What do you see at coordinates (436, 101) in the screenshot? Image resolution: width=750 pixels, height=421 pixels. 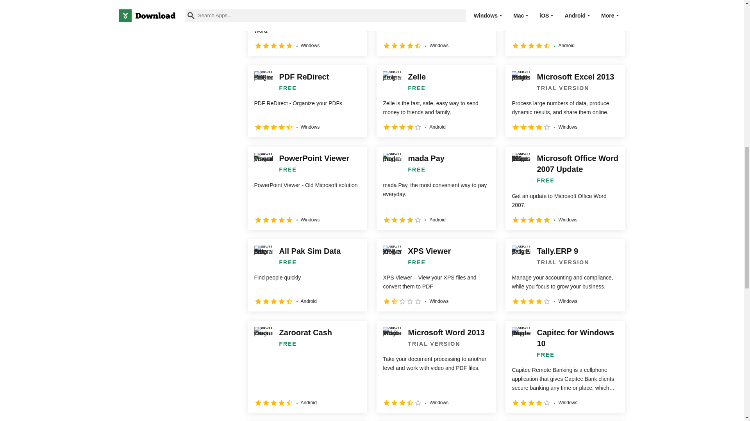 I see `Zelle` at bounding box center [436, 101].